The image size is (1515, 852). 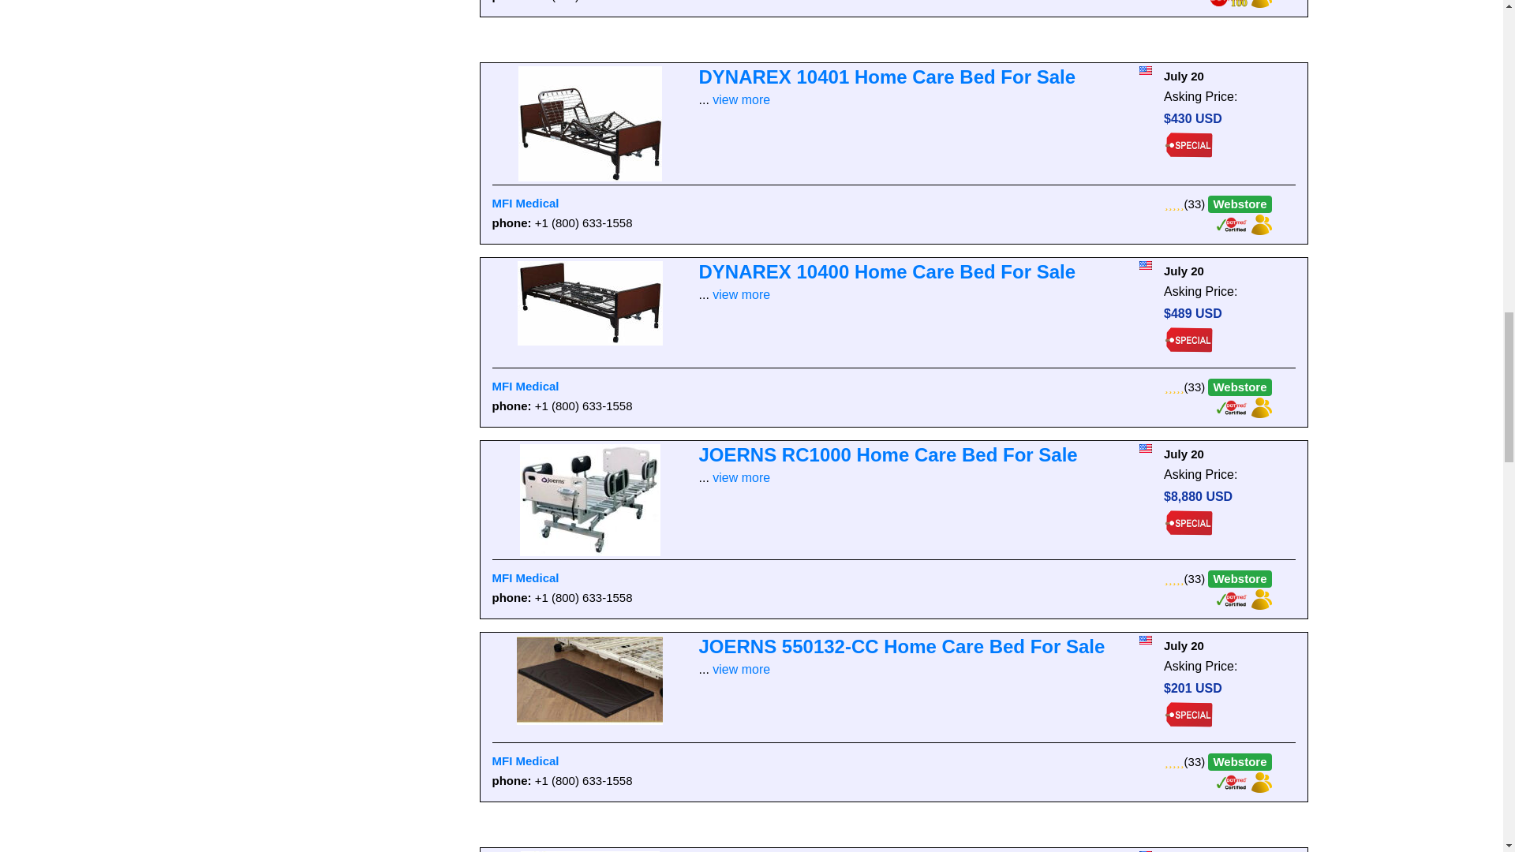 I want to click on This User is part of the DOTmed 100, so click(x=1229, y=2).